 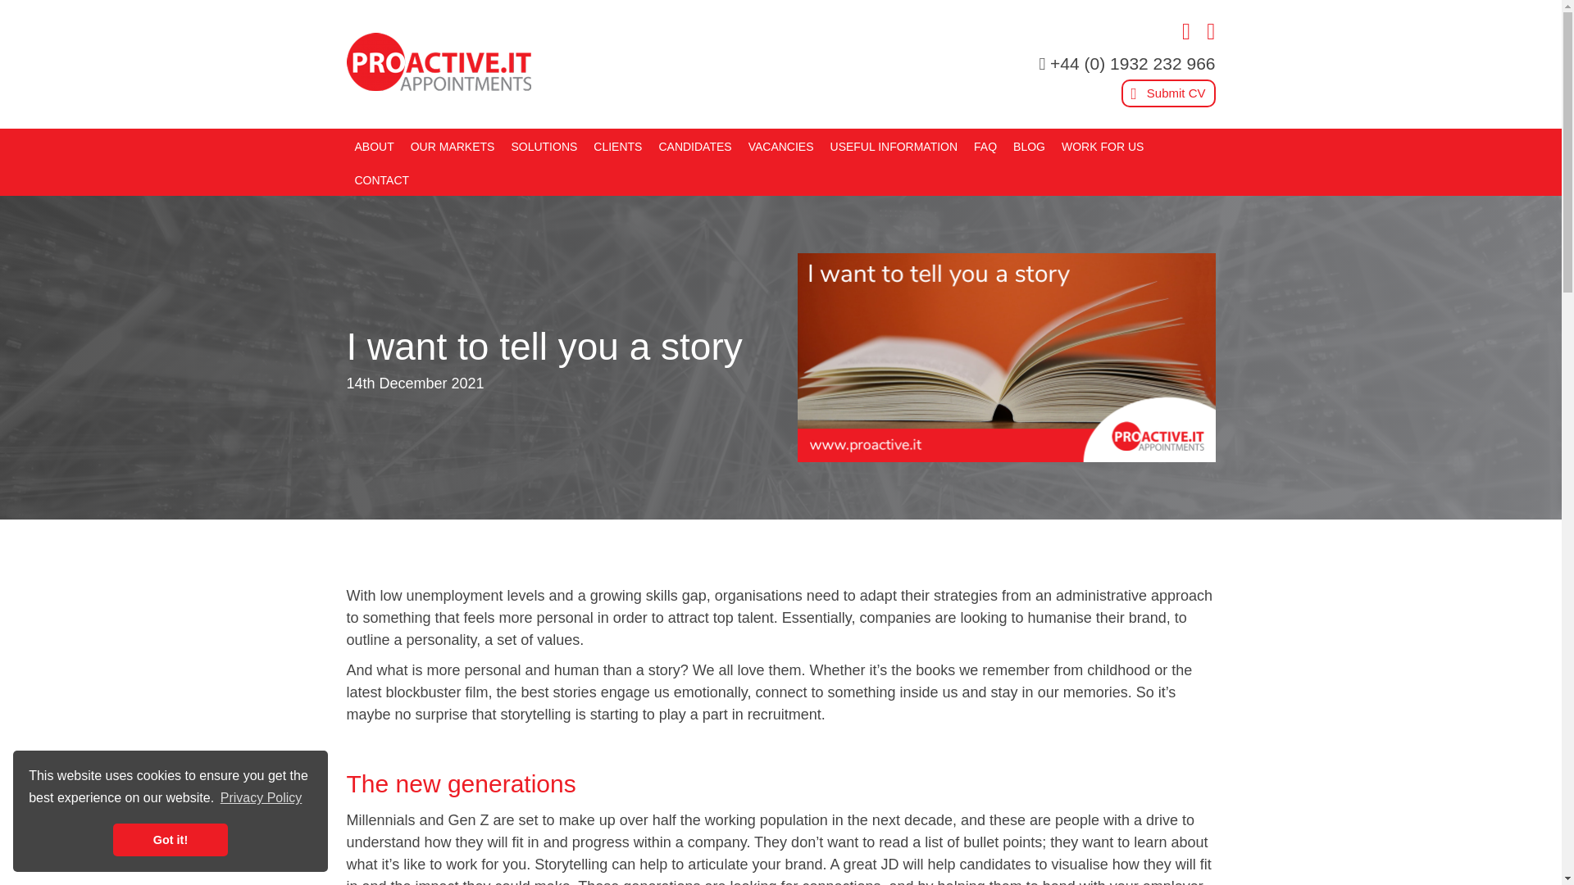 I want to click on WORK FOR US, so click(x=1102, y=144).